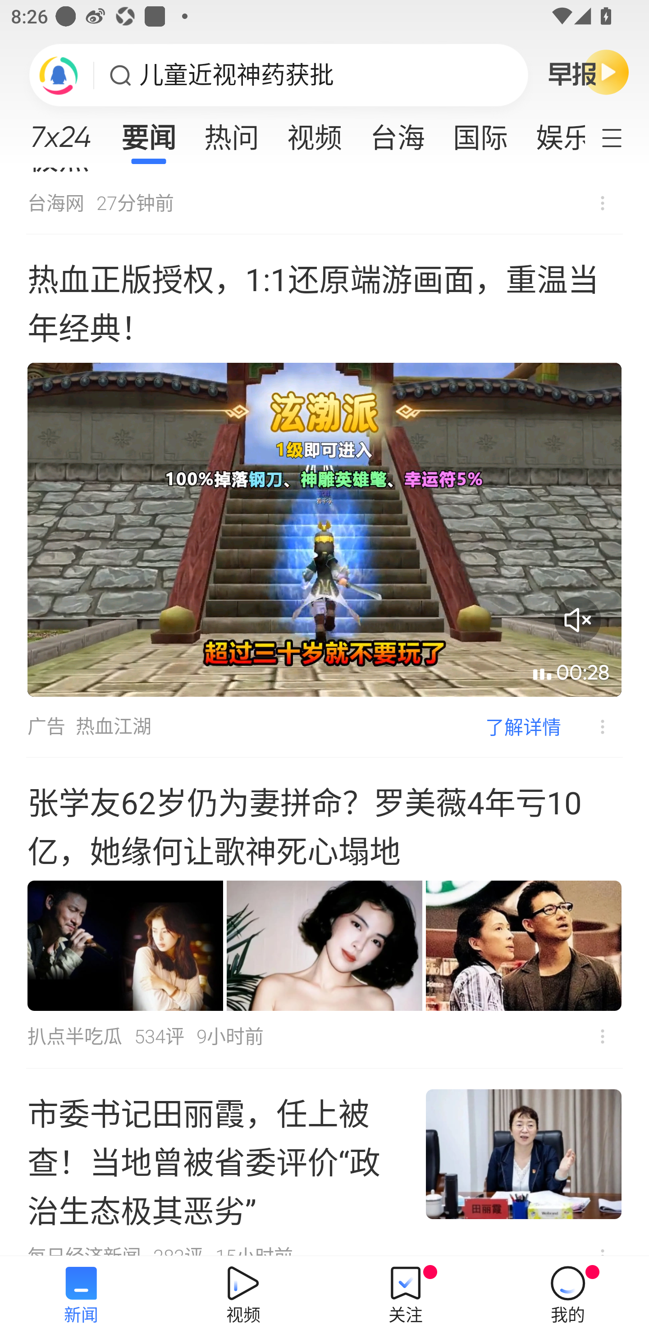 Image resolution: width=649 pixels, height=1334 pixels. What do you see at coordinates (523, 726) in the screenshot?
I see `了解详情` at bounding box center [523, 726].